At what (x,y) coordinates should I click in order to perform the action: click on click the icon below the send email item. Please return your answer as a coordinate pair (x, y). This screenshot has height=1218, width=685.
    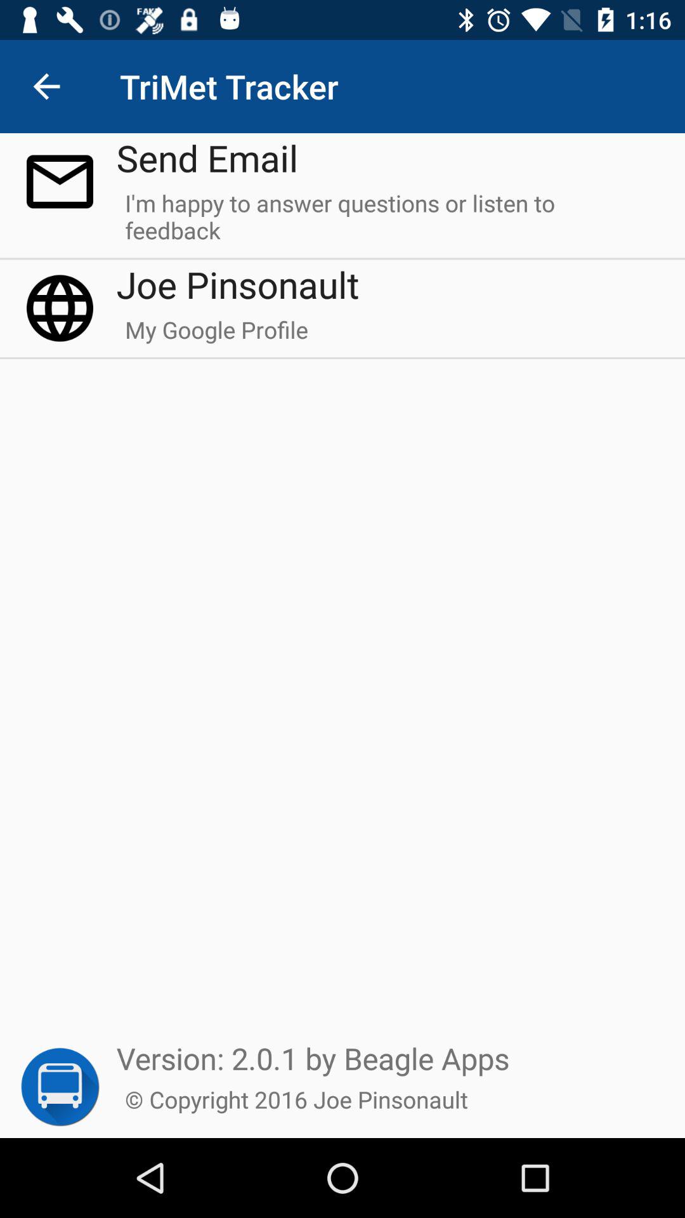
    Looking at the image, I should click on (388, 222).